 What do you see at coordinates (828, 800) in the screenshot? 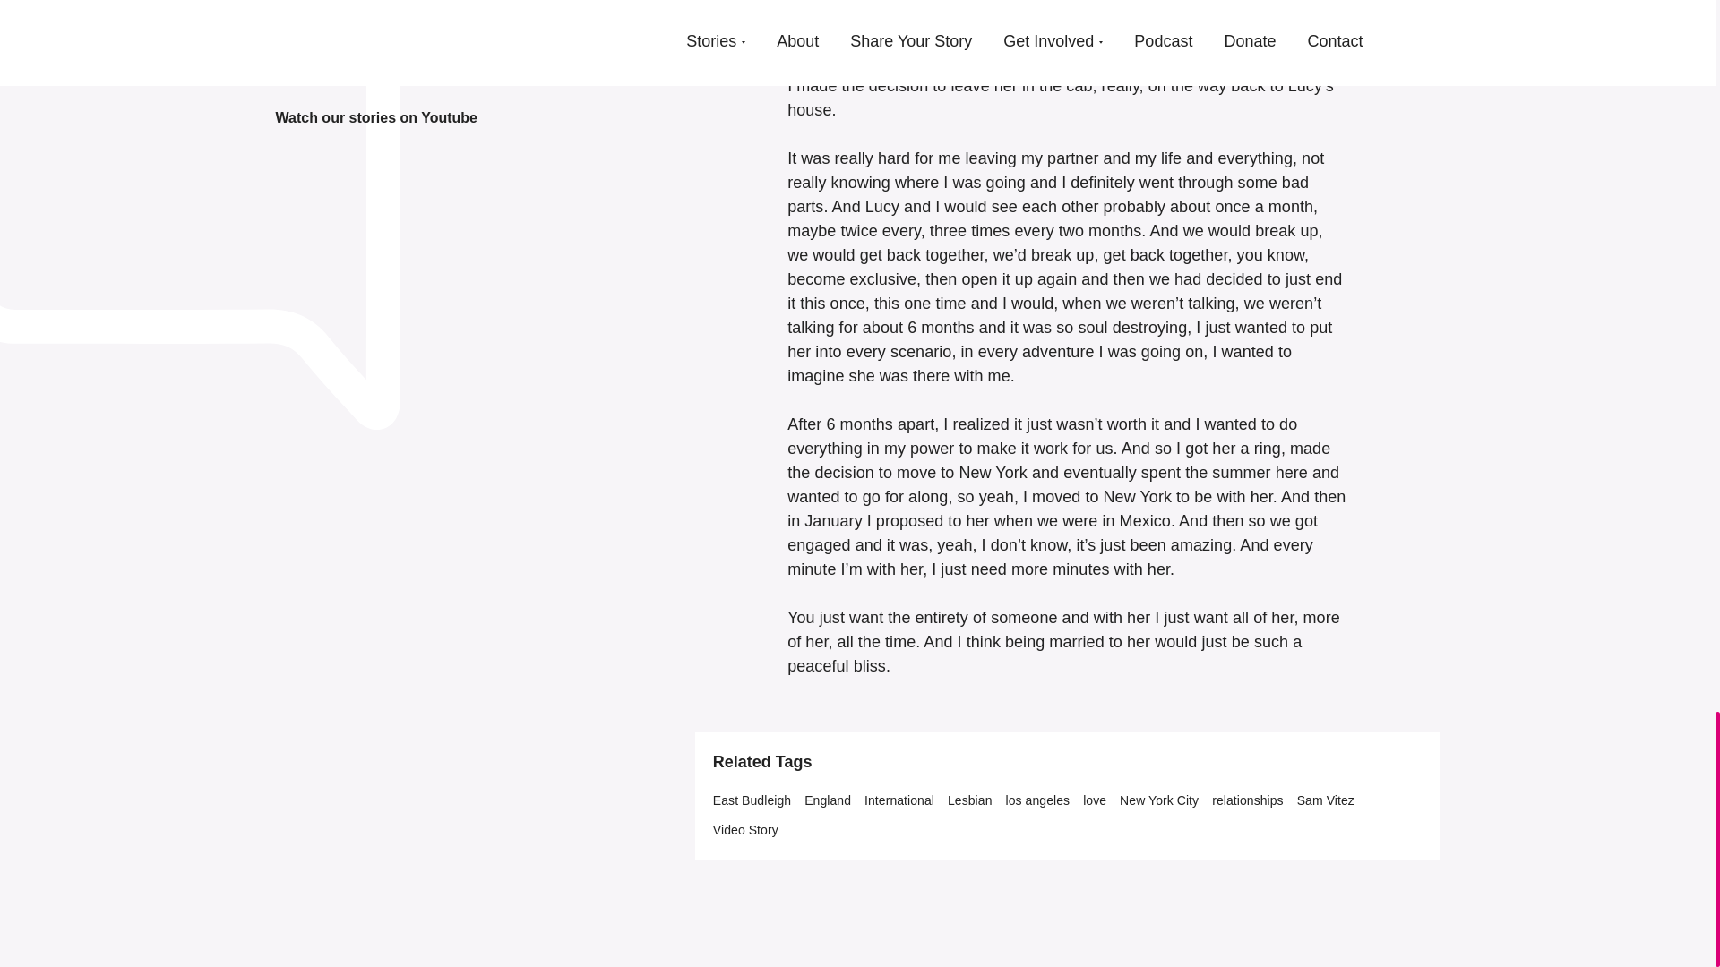
I see `England` at bounding box center [828, 800].